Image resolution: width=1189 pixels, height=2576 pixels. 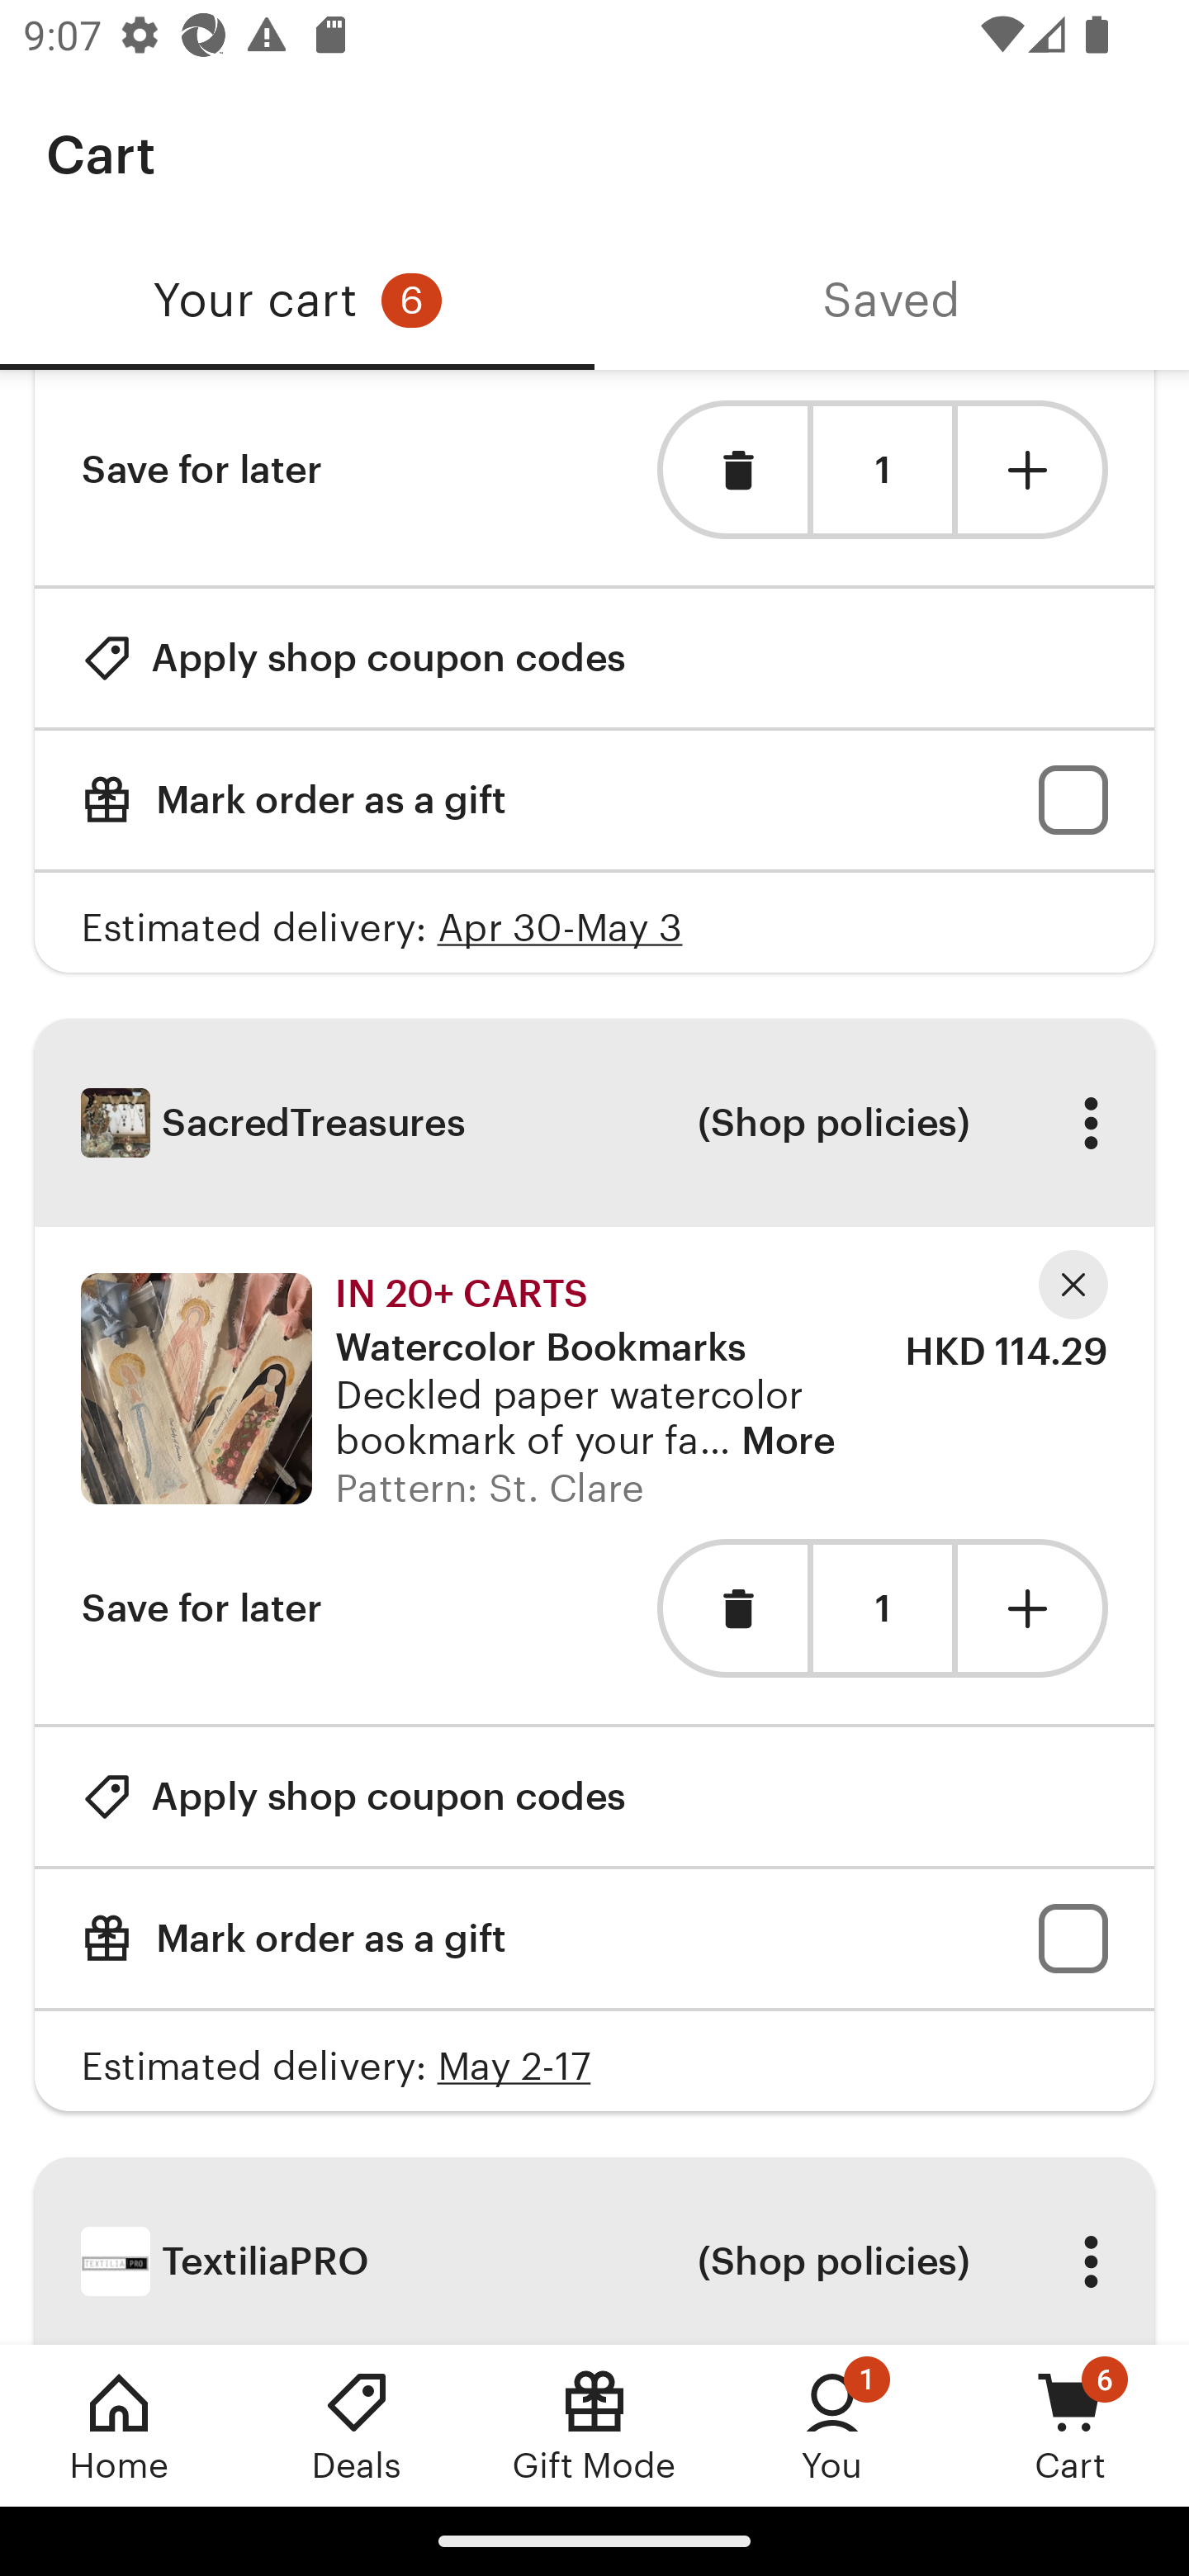 I want to click on Watercolor Bookmarks, so click(x=196, y=1389).